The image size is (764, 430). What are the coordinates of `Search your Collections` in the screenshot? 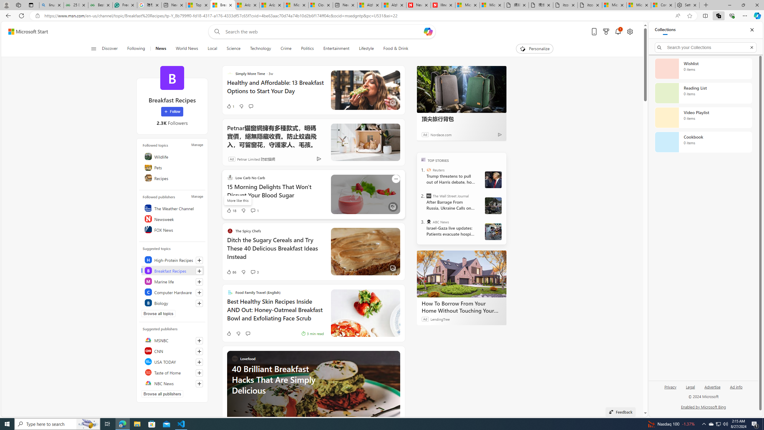 It's located at (706, 47).